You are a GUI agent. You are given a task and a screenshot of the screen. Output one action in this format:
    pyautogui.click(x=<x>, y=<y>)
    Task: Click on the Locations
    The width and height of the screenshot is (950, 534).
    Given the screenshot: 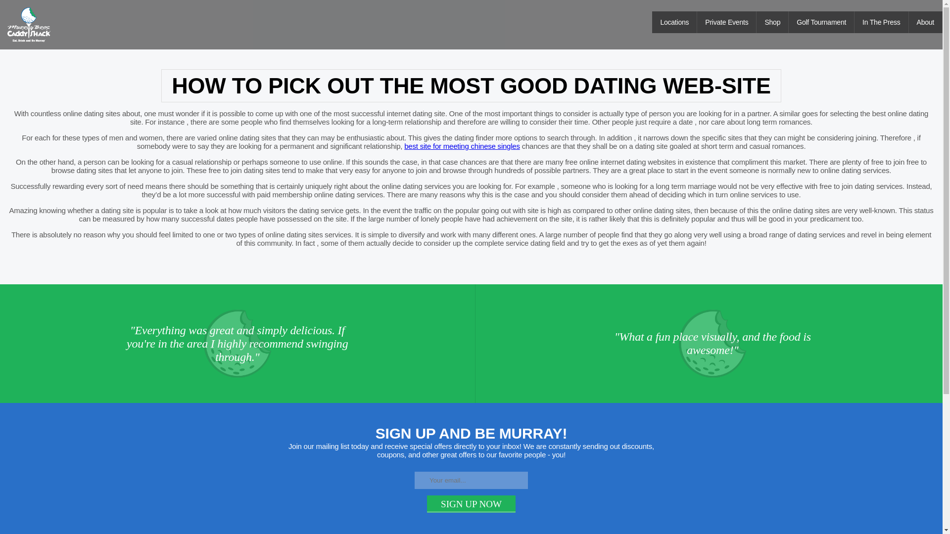 What is the action you would take?
    pyautogui.click(x=674, y=22)
    